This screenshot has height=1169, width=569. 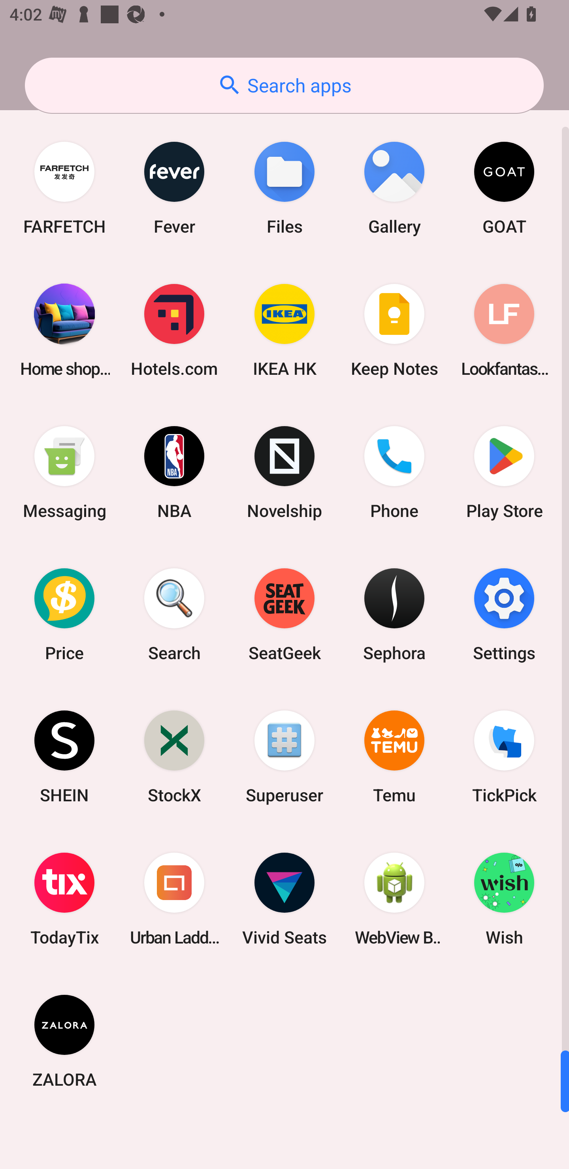 What do you see at coordinates (504, 614) in the screenshot?
I see `Settings` at bounding box center [504, 614].